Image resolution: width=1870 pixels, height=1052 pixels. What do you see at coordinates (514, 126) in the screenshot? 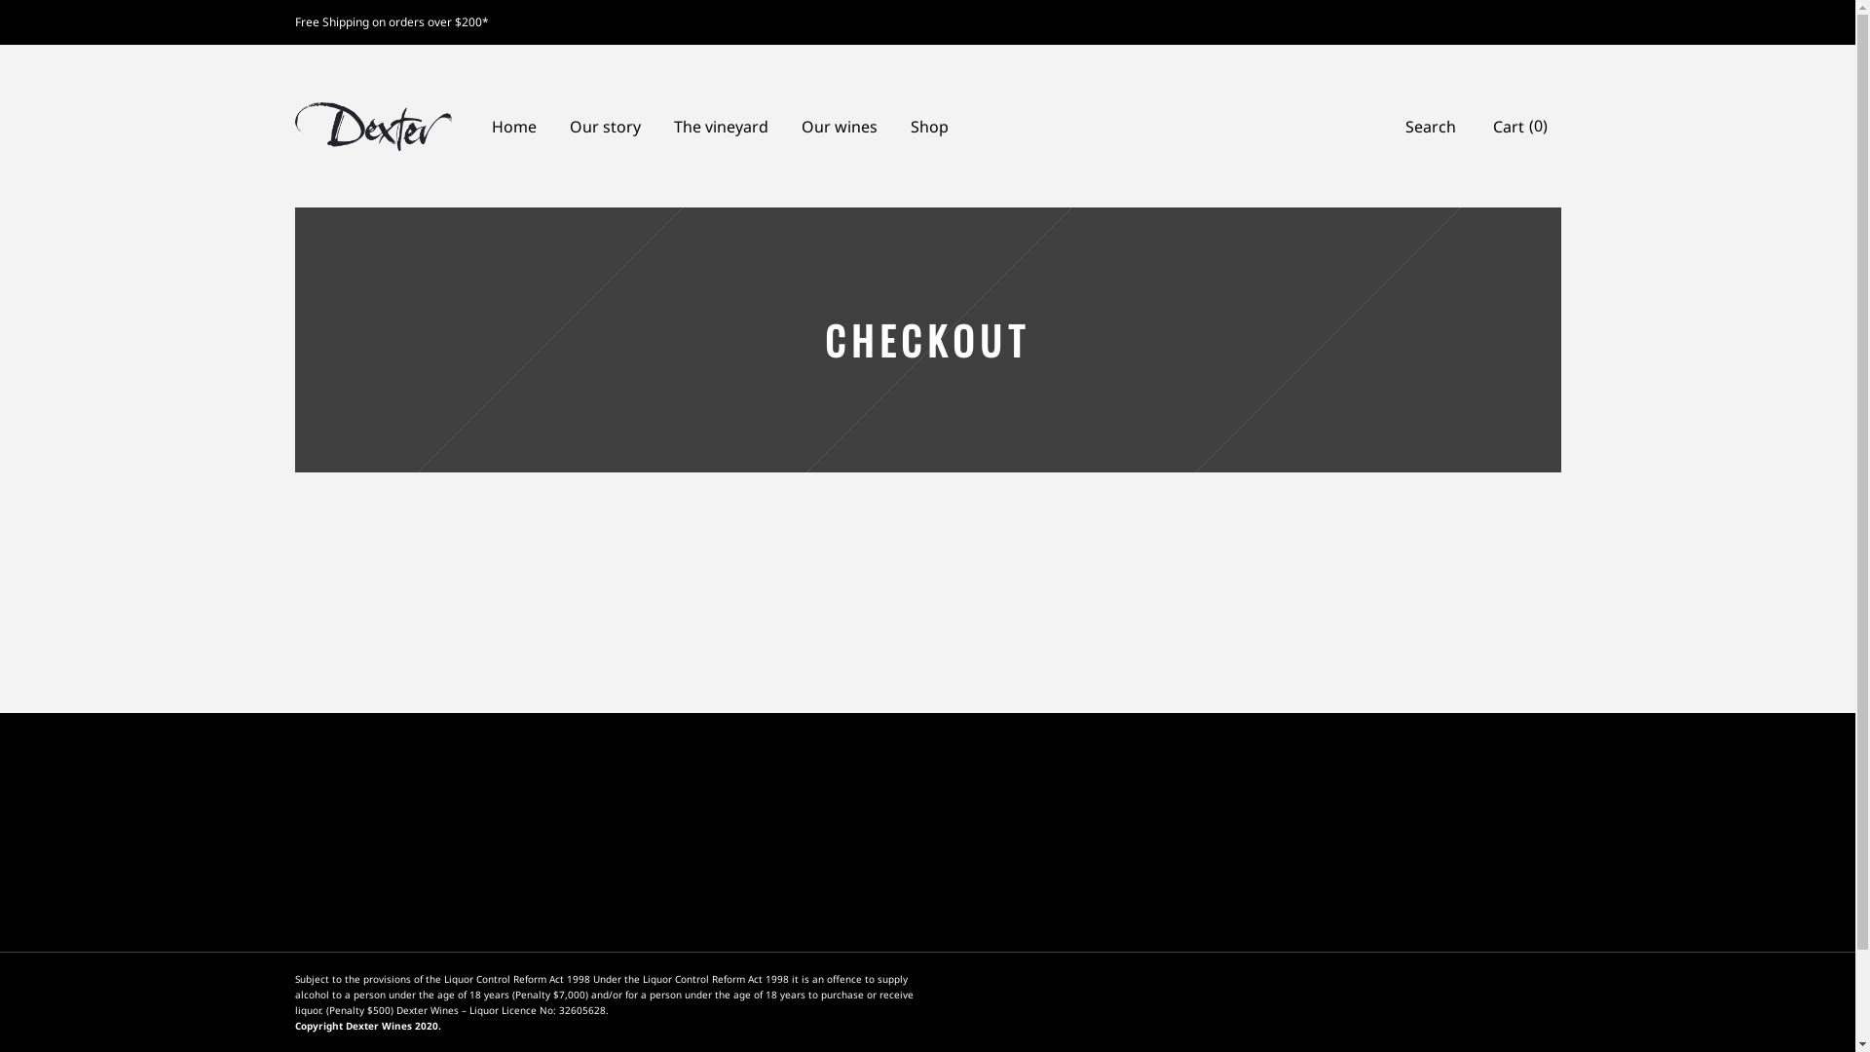
I see `Home` at bounding box center [514, 126].